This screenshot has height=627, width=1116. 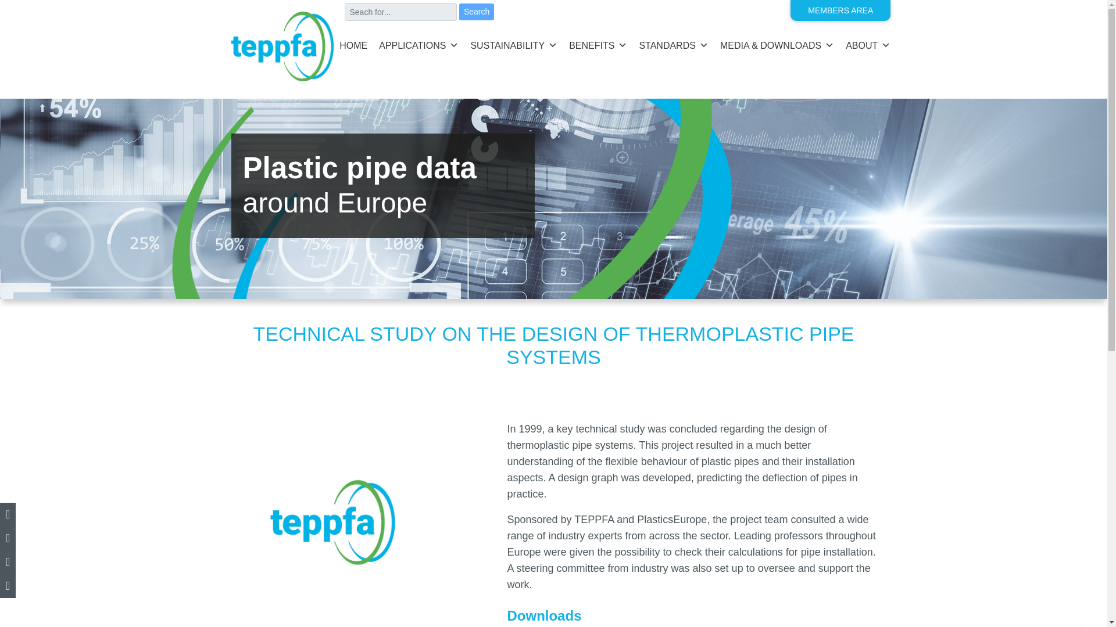 I want to click on STANDARDS, so click(x=673, y=49).